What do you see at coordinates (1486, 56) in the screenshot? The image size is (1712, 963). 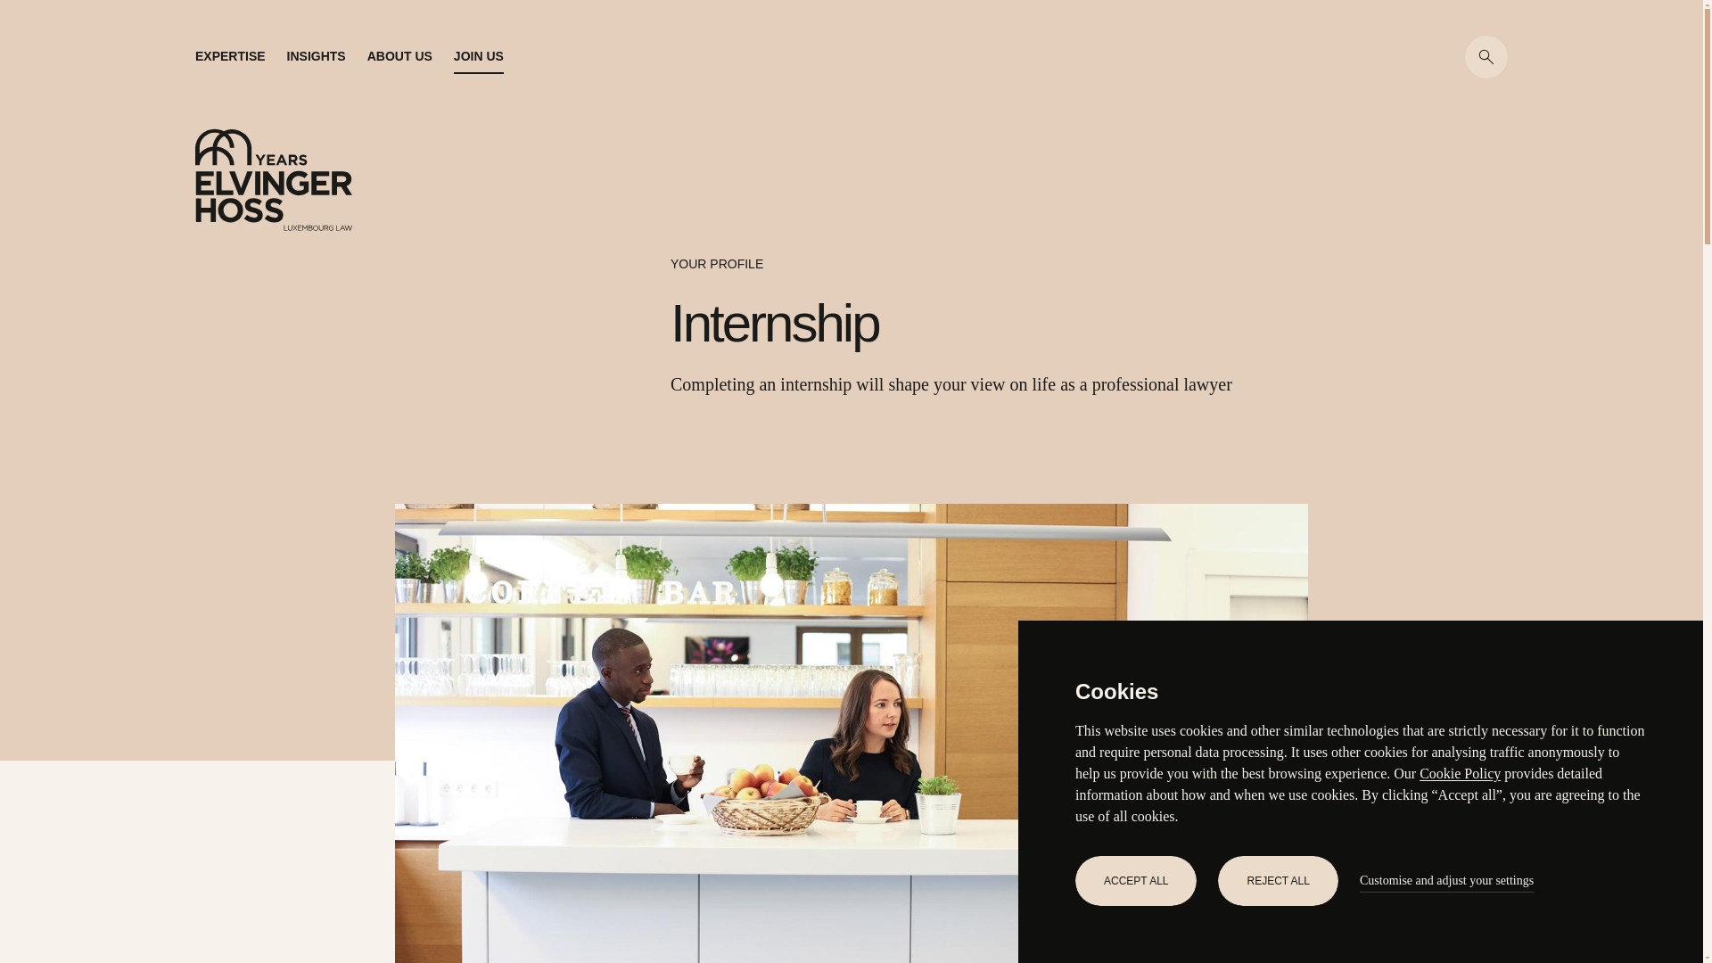 I see `Search` at bounding box center [1486, 56].